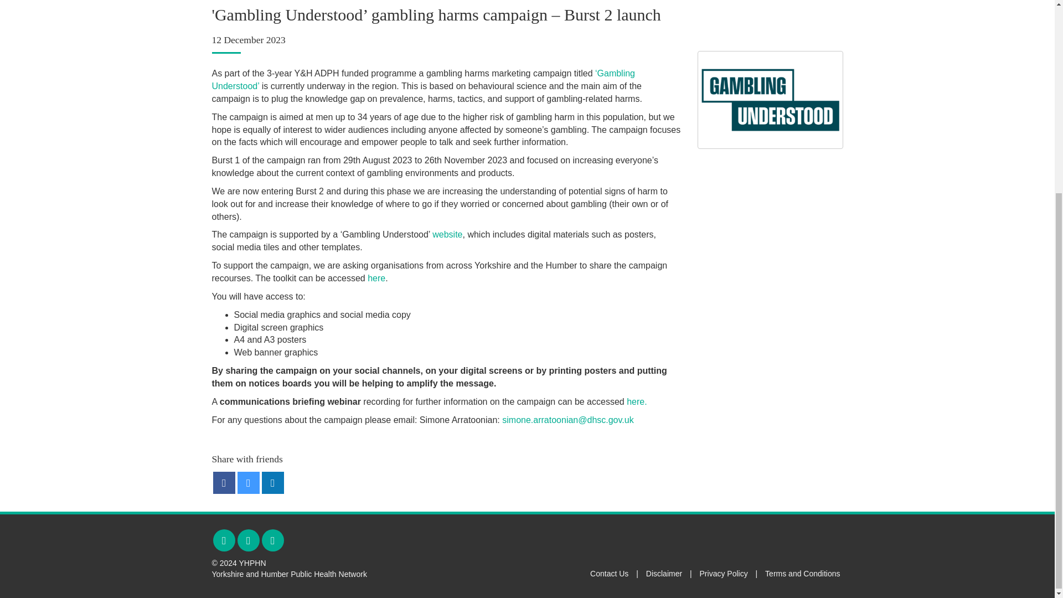 The image size is (1063, 598). I want to click on Share on LinkedIn, so click(272, 483).